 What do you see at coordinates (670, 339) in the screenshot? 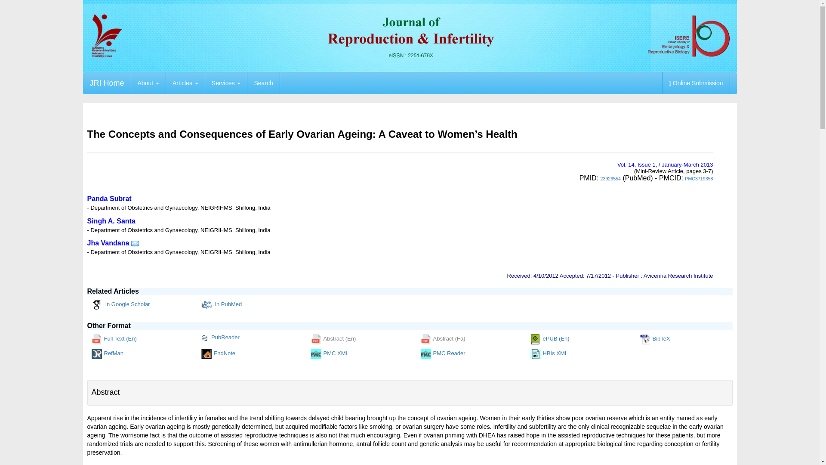
I see `BibTex` at bounding box center [670, 339].